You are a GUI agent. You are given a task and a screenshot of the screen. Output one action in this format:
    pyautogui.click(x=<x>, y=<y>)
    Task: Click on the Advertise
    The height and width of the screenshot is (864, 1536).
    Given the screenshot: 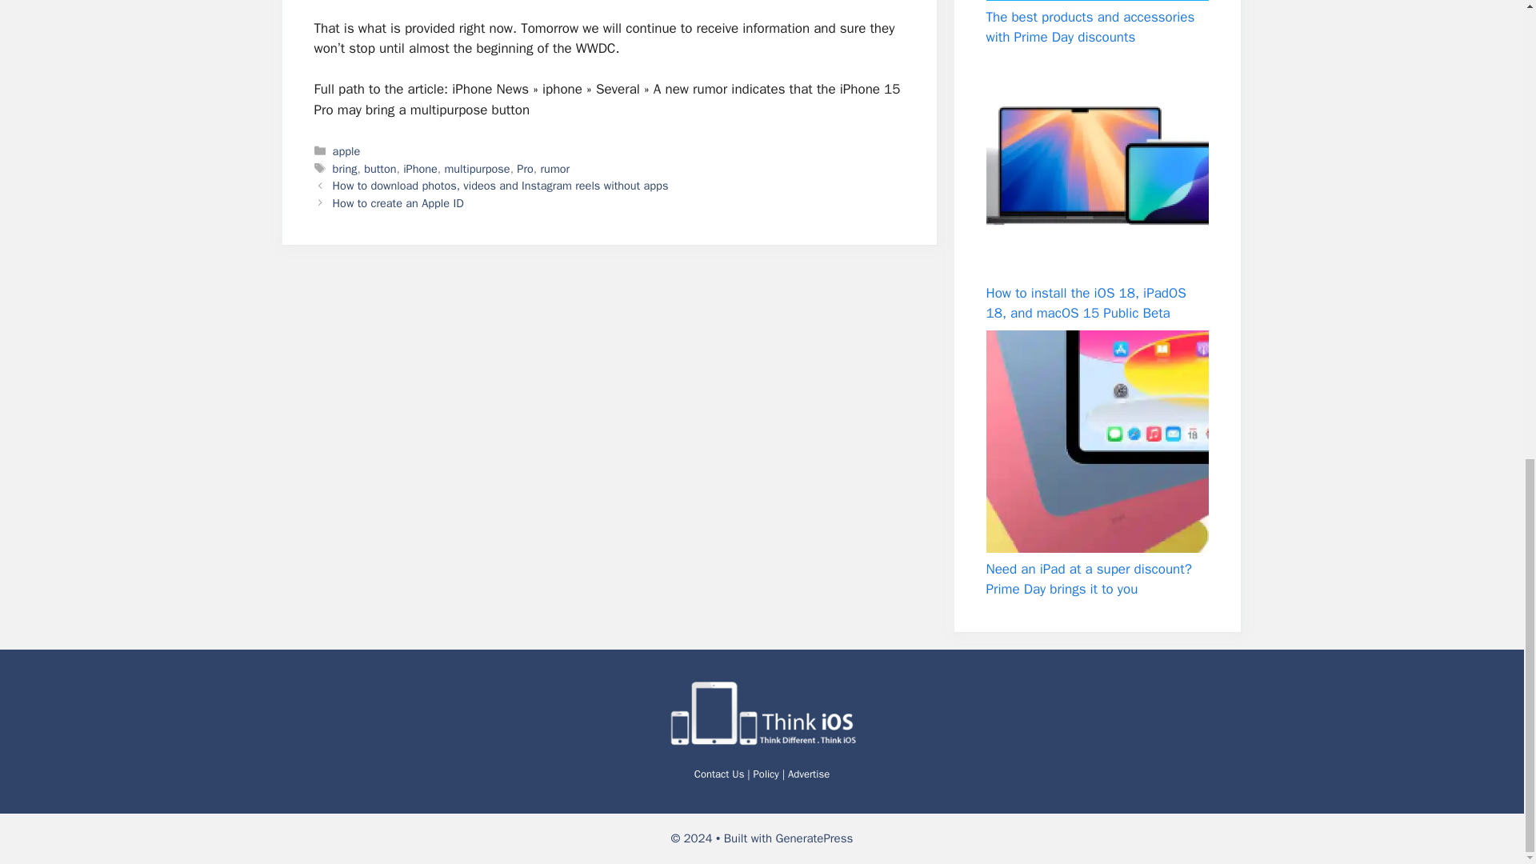 What is the action you would take?
    pyautogui.click(x=808, y=774)
    